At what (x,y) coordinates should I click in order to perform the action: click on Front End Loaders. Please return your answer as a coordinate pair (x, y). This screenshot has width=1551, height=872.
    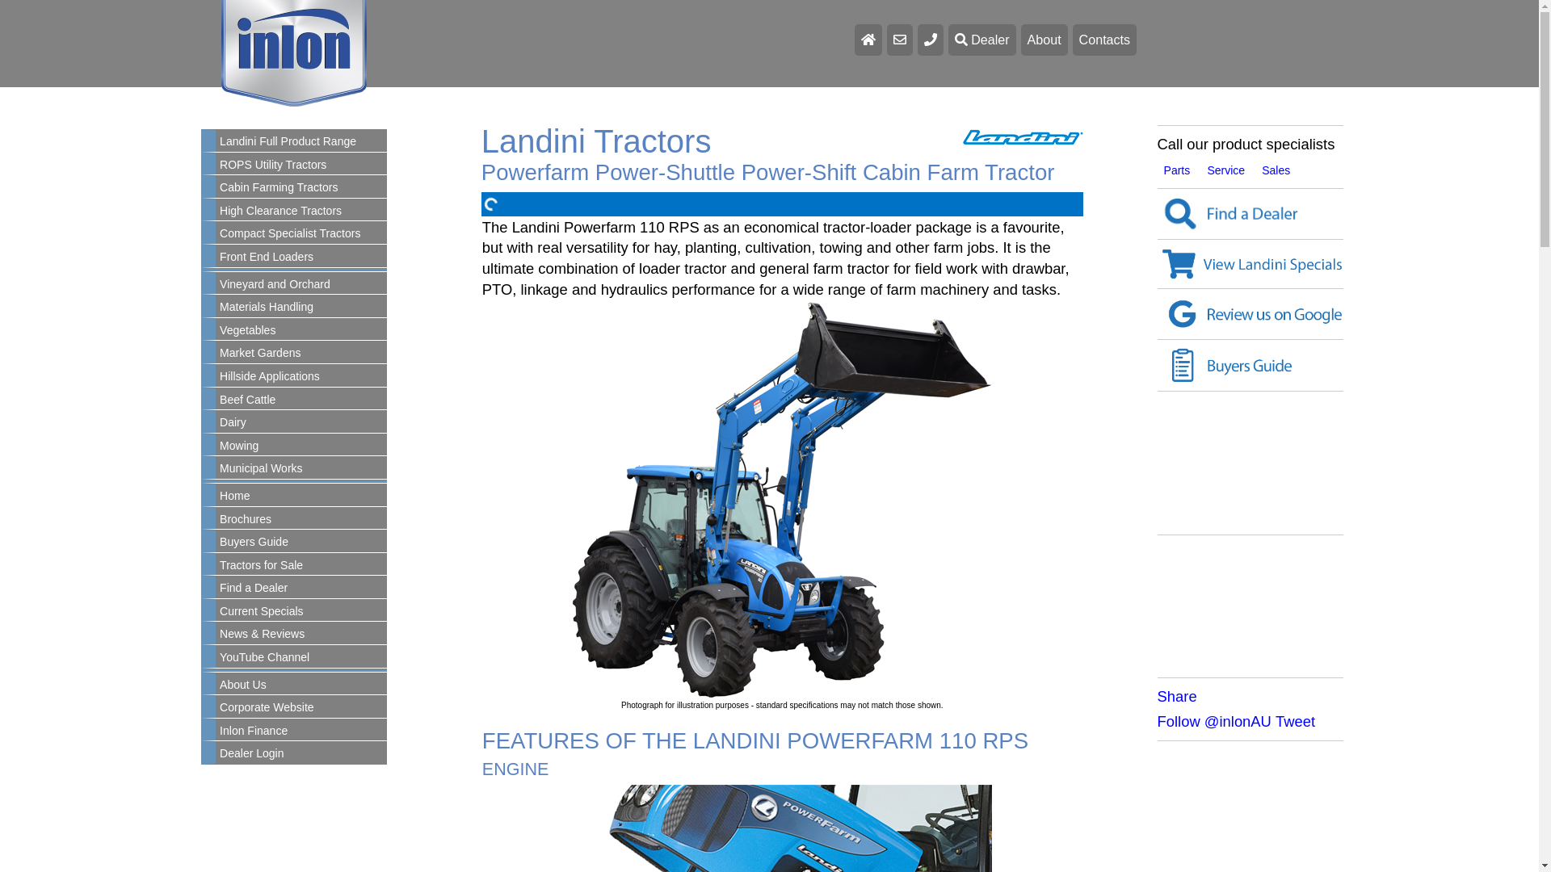
    Looking at the image, I should click on (301, 258).